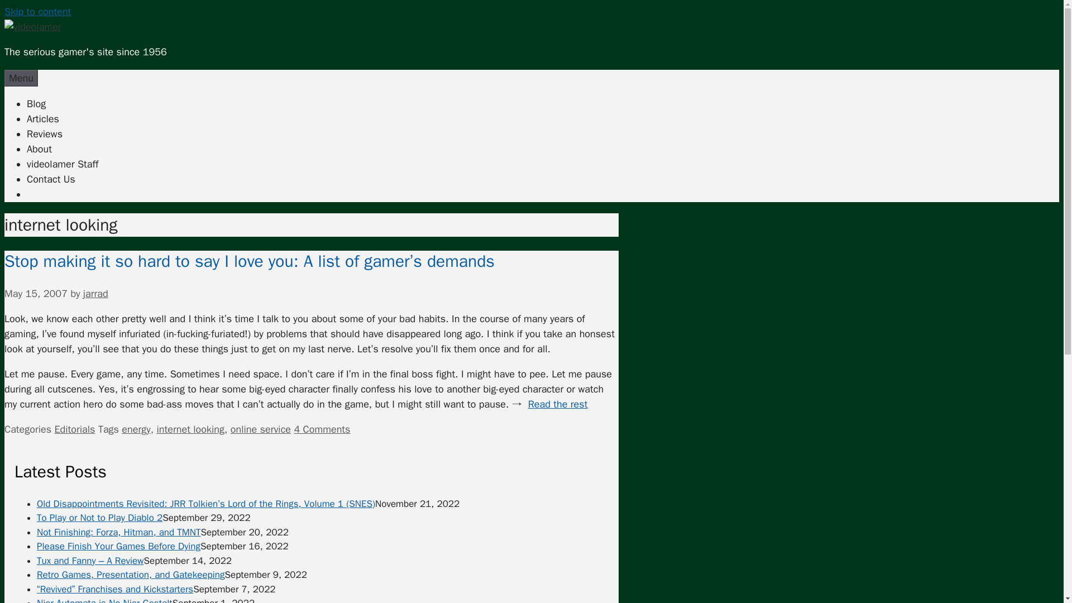 The height and width of the screenshot is (603, 1072). I want to click on jarrad, so click(95, 294).